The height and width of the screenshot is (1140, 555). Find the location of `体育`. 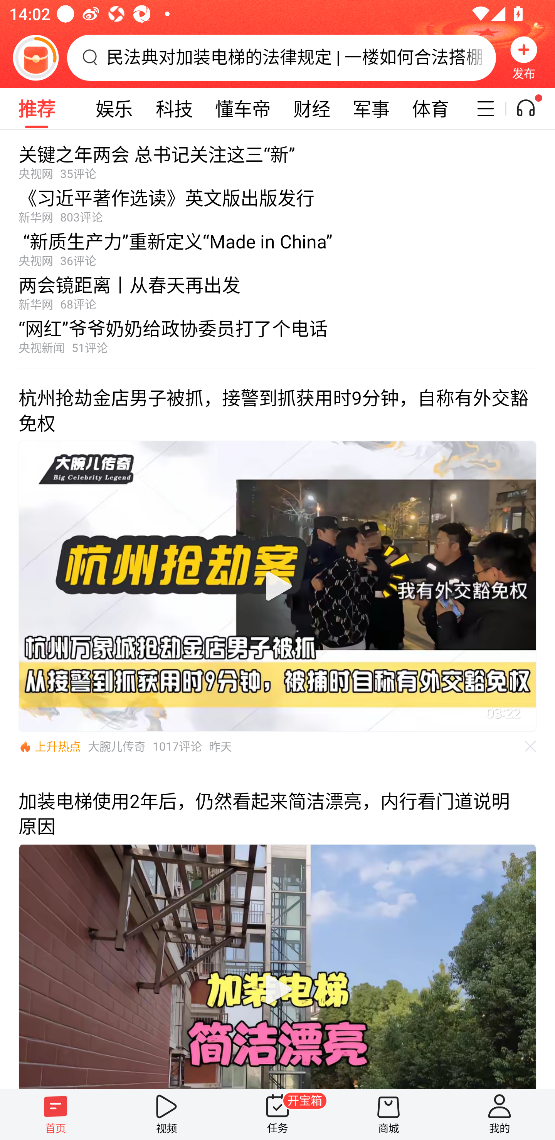

体育 is located at coordinates (430, 109).